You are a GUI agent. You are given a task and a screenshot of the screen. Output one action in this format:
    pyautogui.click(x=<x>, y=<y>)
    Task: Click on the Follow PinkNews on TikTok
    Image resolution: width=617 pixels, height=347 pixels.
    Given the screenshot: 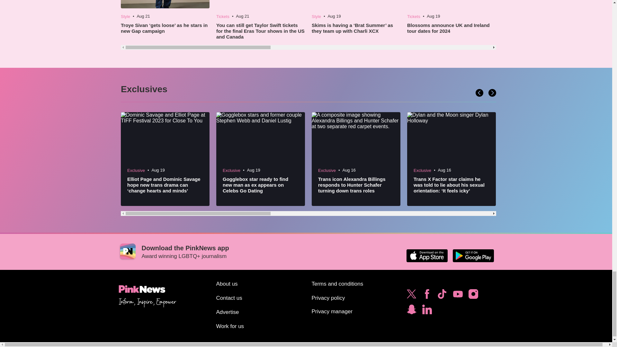 What is the action you would take?
    pyautogui.click(x=442, y=296)
    